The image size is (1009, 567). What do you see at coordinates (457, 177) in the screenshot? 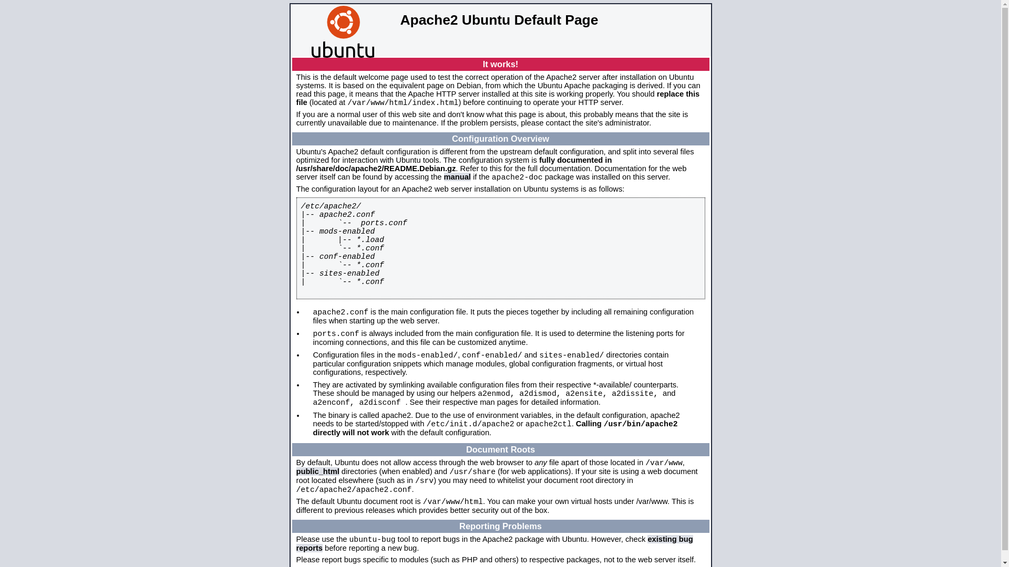
I see `manual` at bounding box center [457, 177].